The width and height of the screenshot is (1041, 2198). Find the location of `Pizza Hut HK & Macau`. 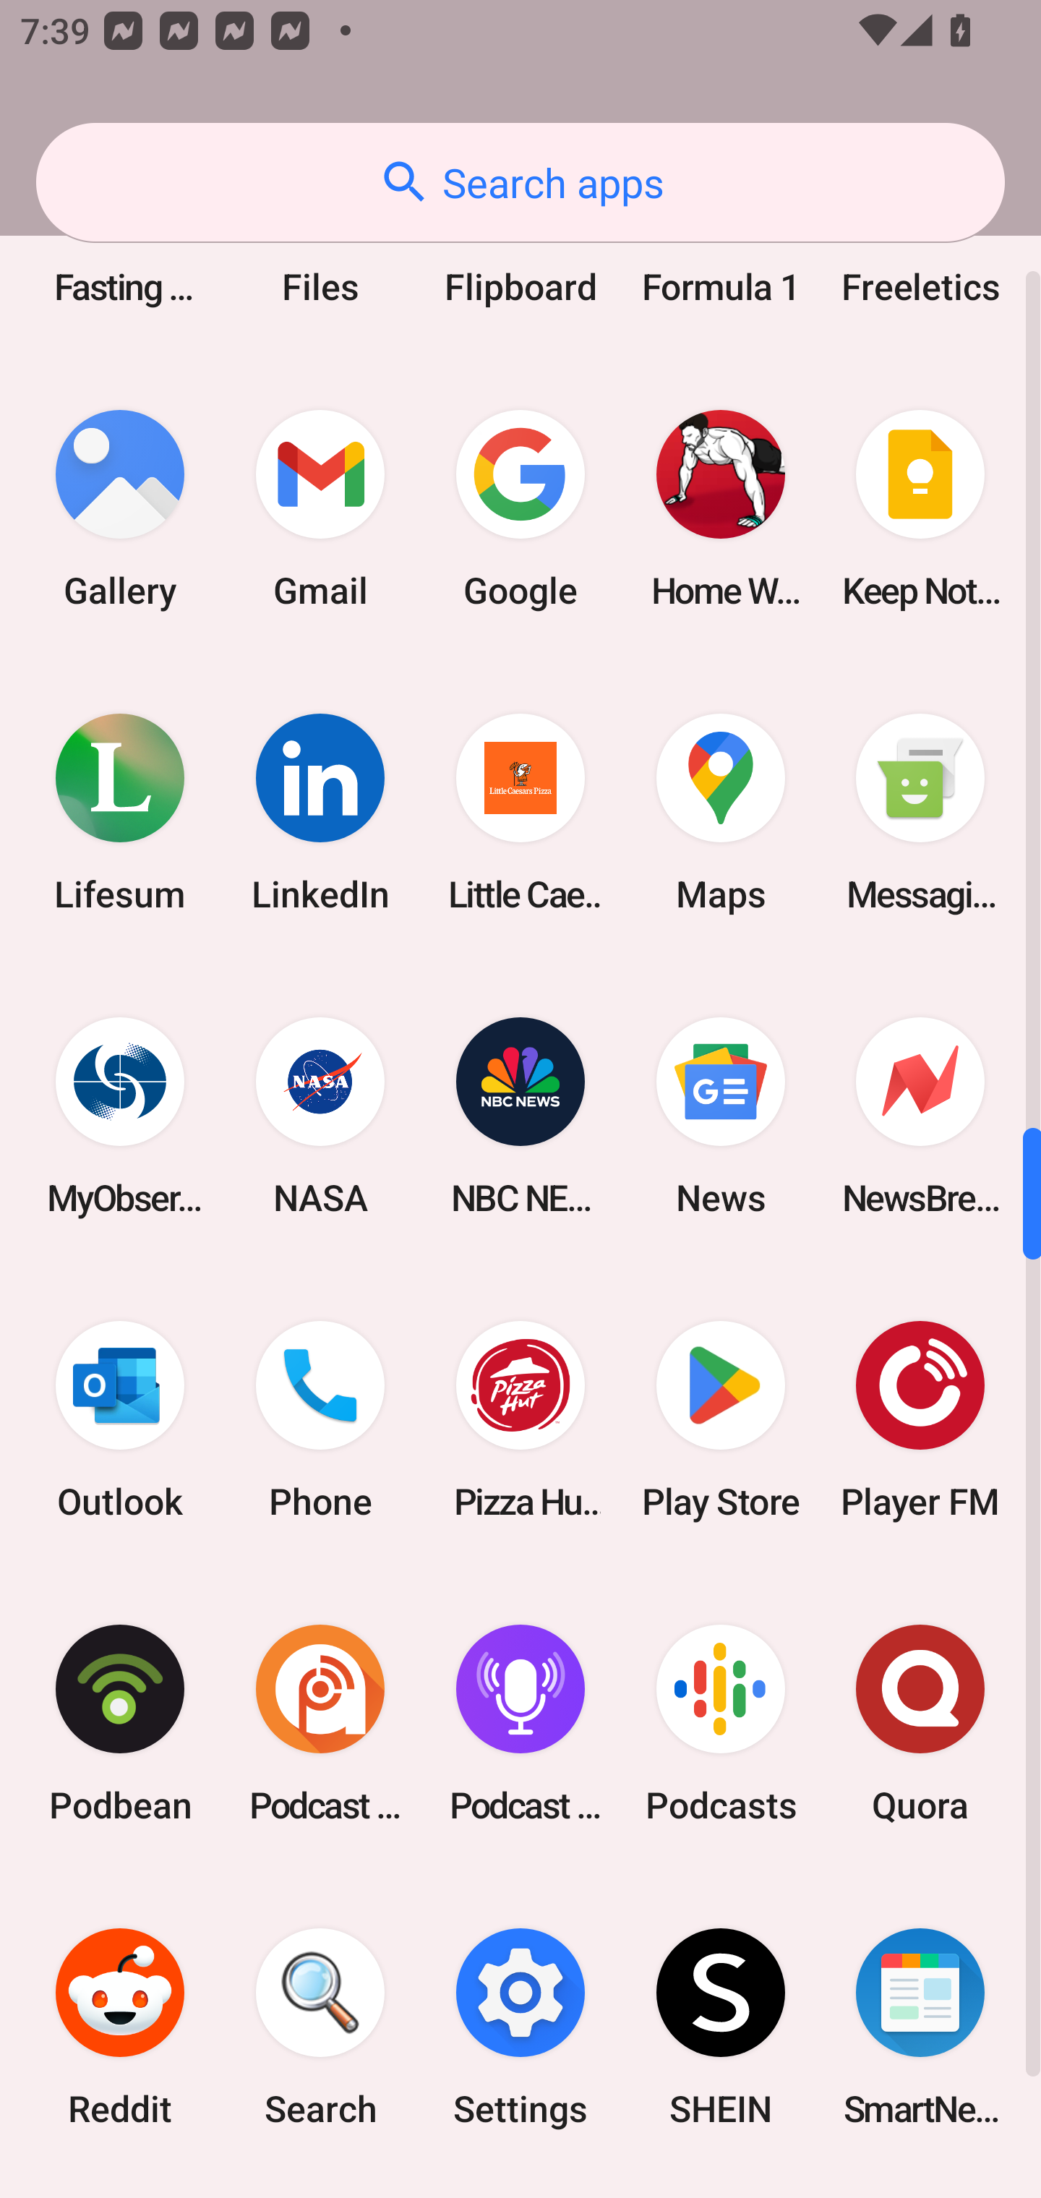

Pizza Hut HK & Macau is located at coordinates (520, 1420).